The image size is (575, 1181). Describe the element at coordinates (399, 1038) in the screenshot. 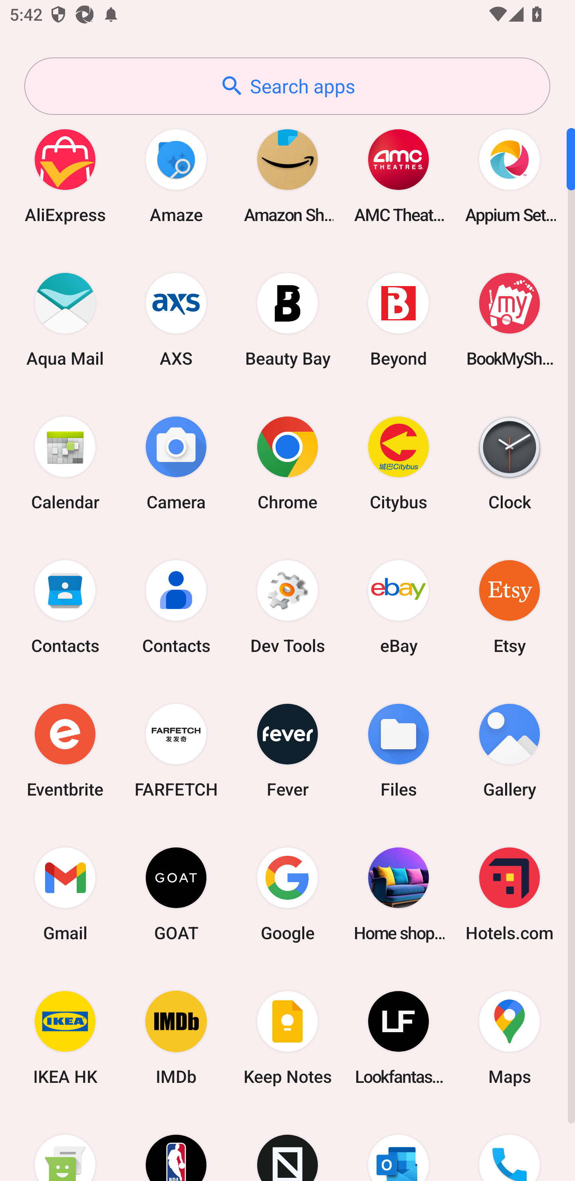

I see `Lookfantastic` at that location.